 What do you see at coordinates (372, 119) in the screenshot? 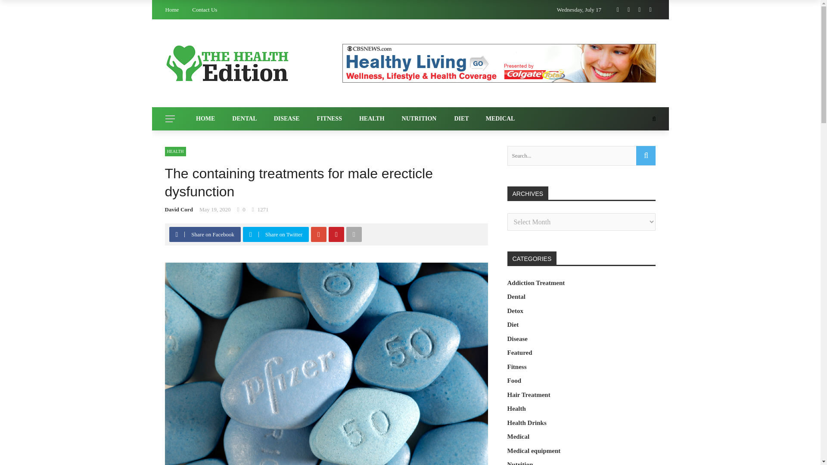
I see `HEALTH` at bounding box center [372, 119].